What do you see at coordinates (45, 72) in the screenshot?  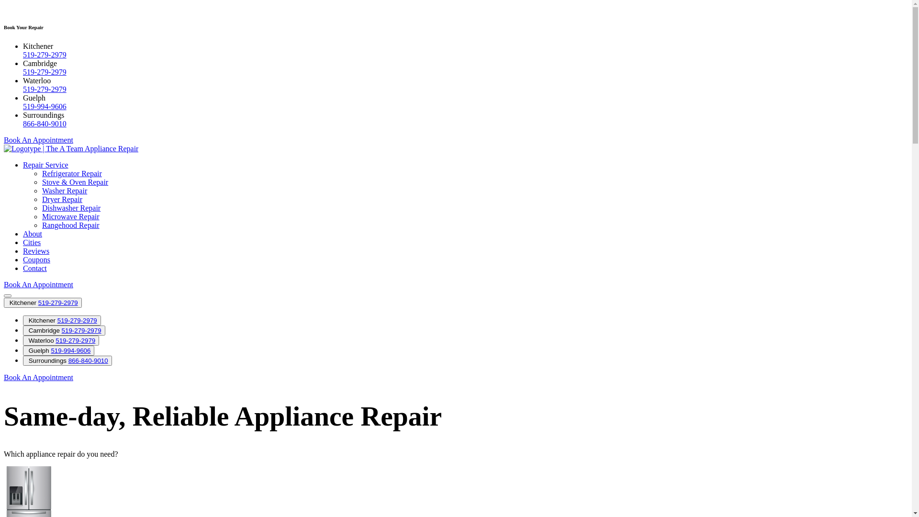 I see `519-279-2979` at bounding box center [45, 72].